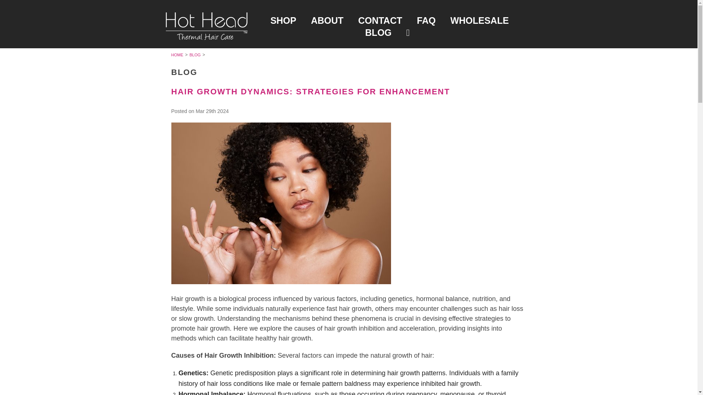 The image size is (703, 395). I want to click on SHOP, so click(283, 20).